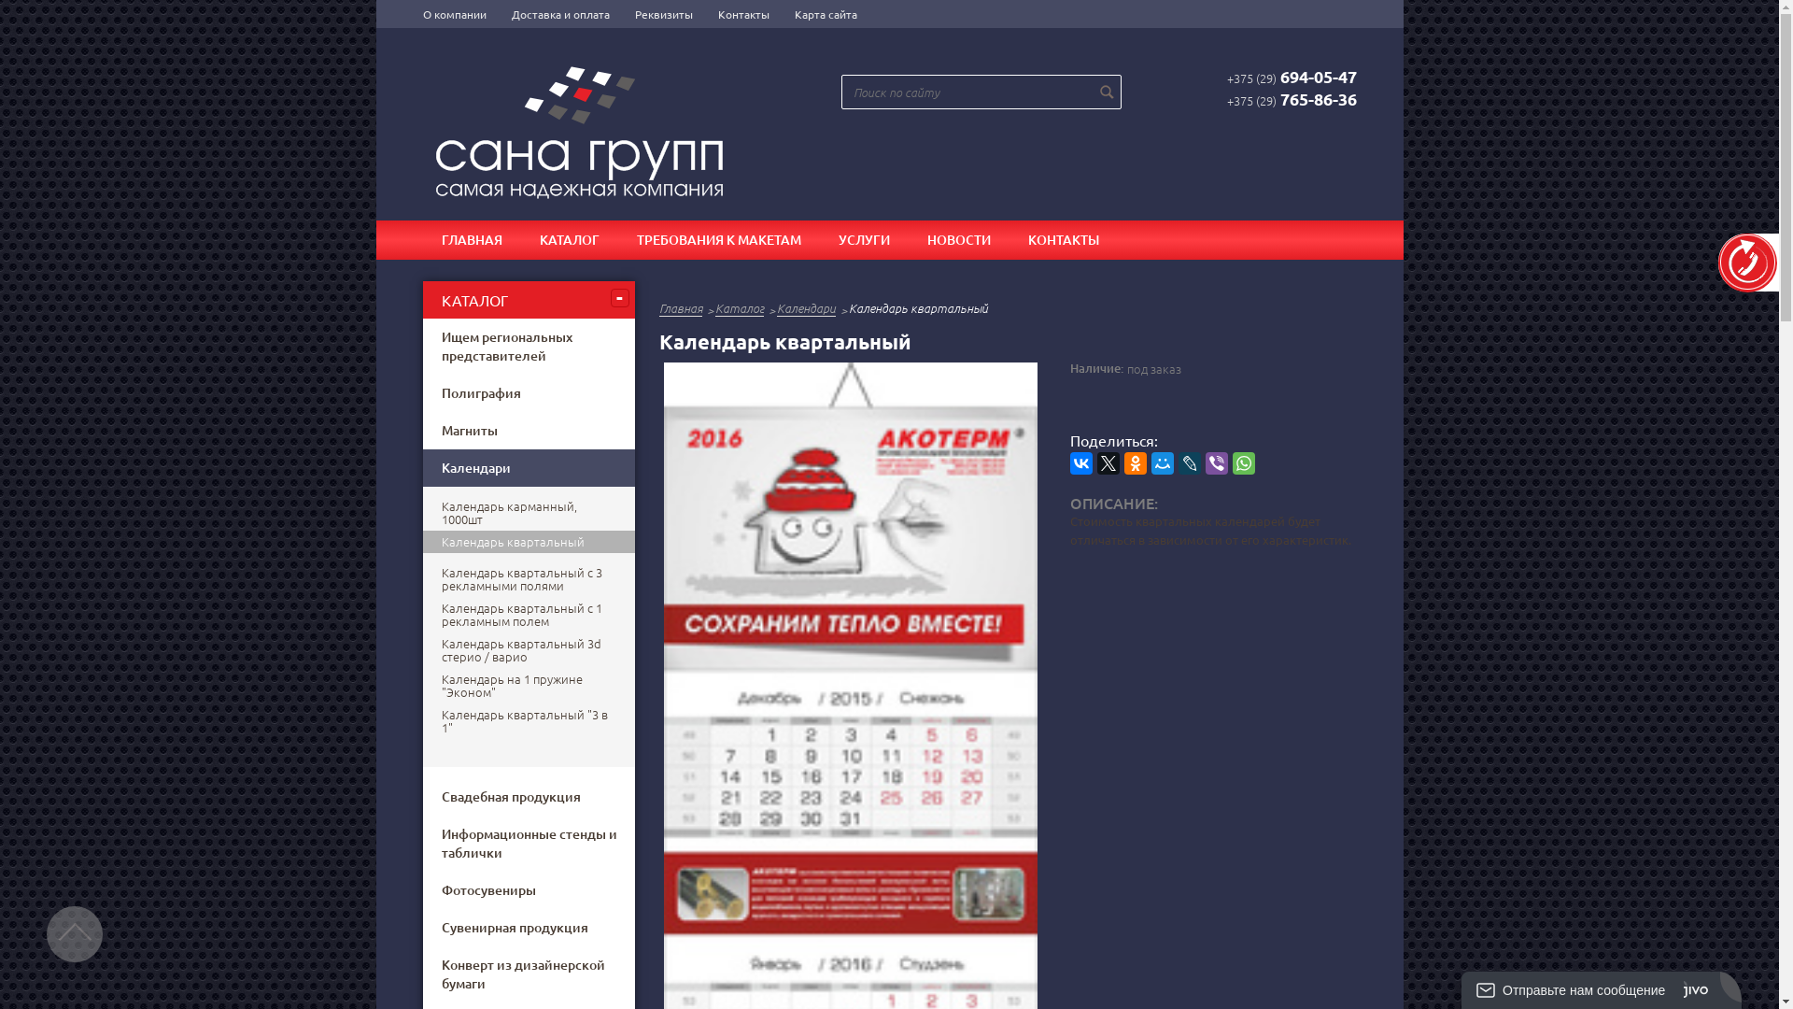  I want to click on Twitter, so click(1108, 463).